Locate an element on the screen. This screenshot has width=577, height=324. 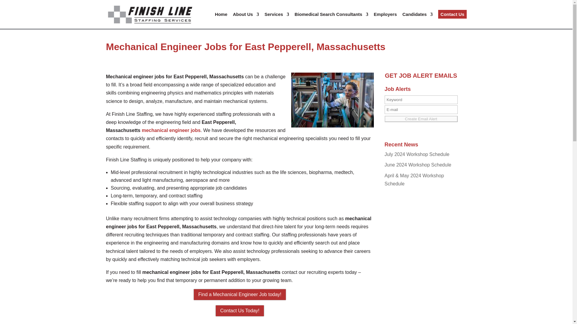
Home is located at coordinates (221, 19).